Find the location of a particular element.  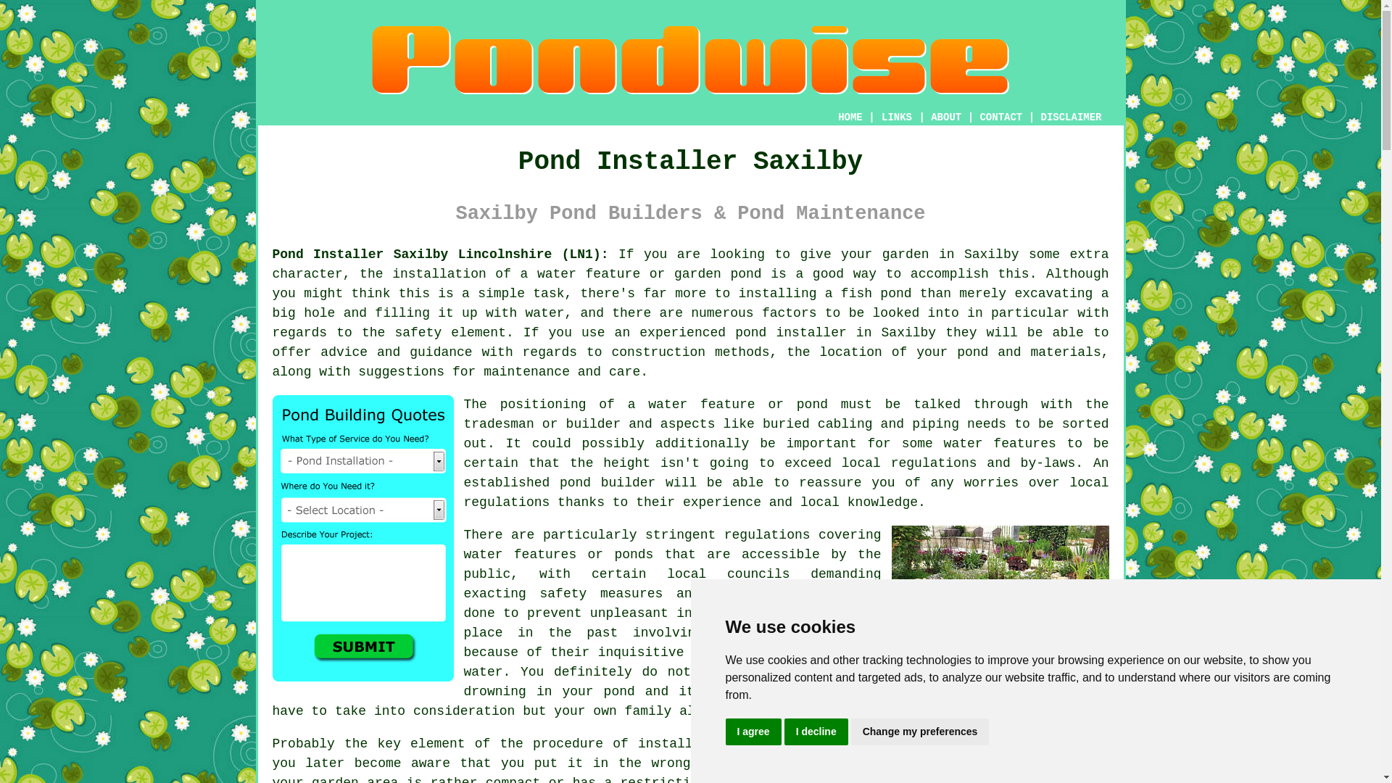

pond is located at coordinates (758, 744).